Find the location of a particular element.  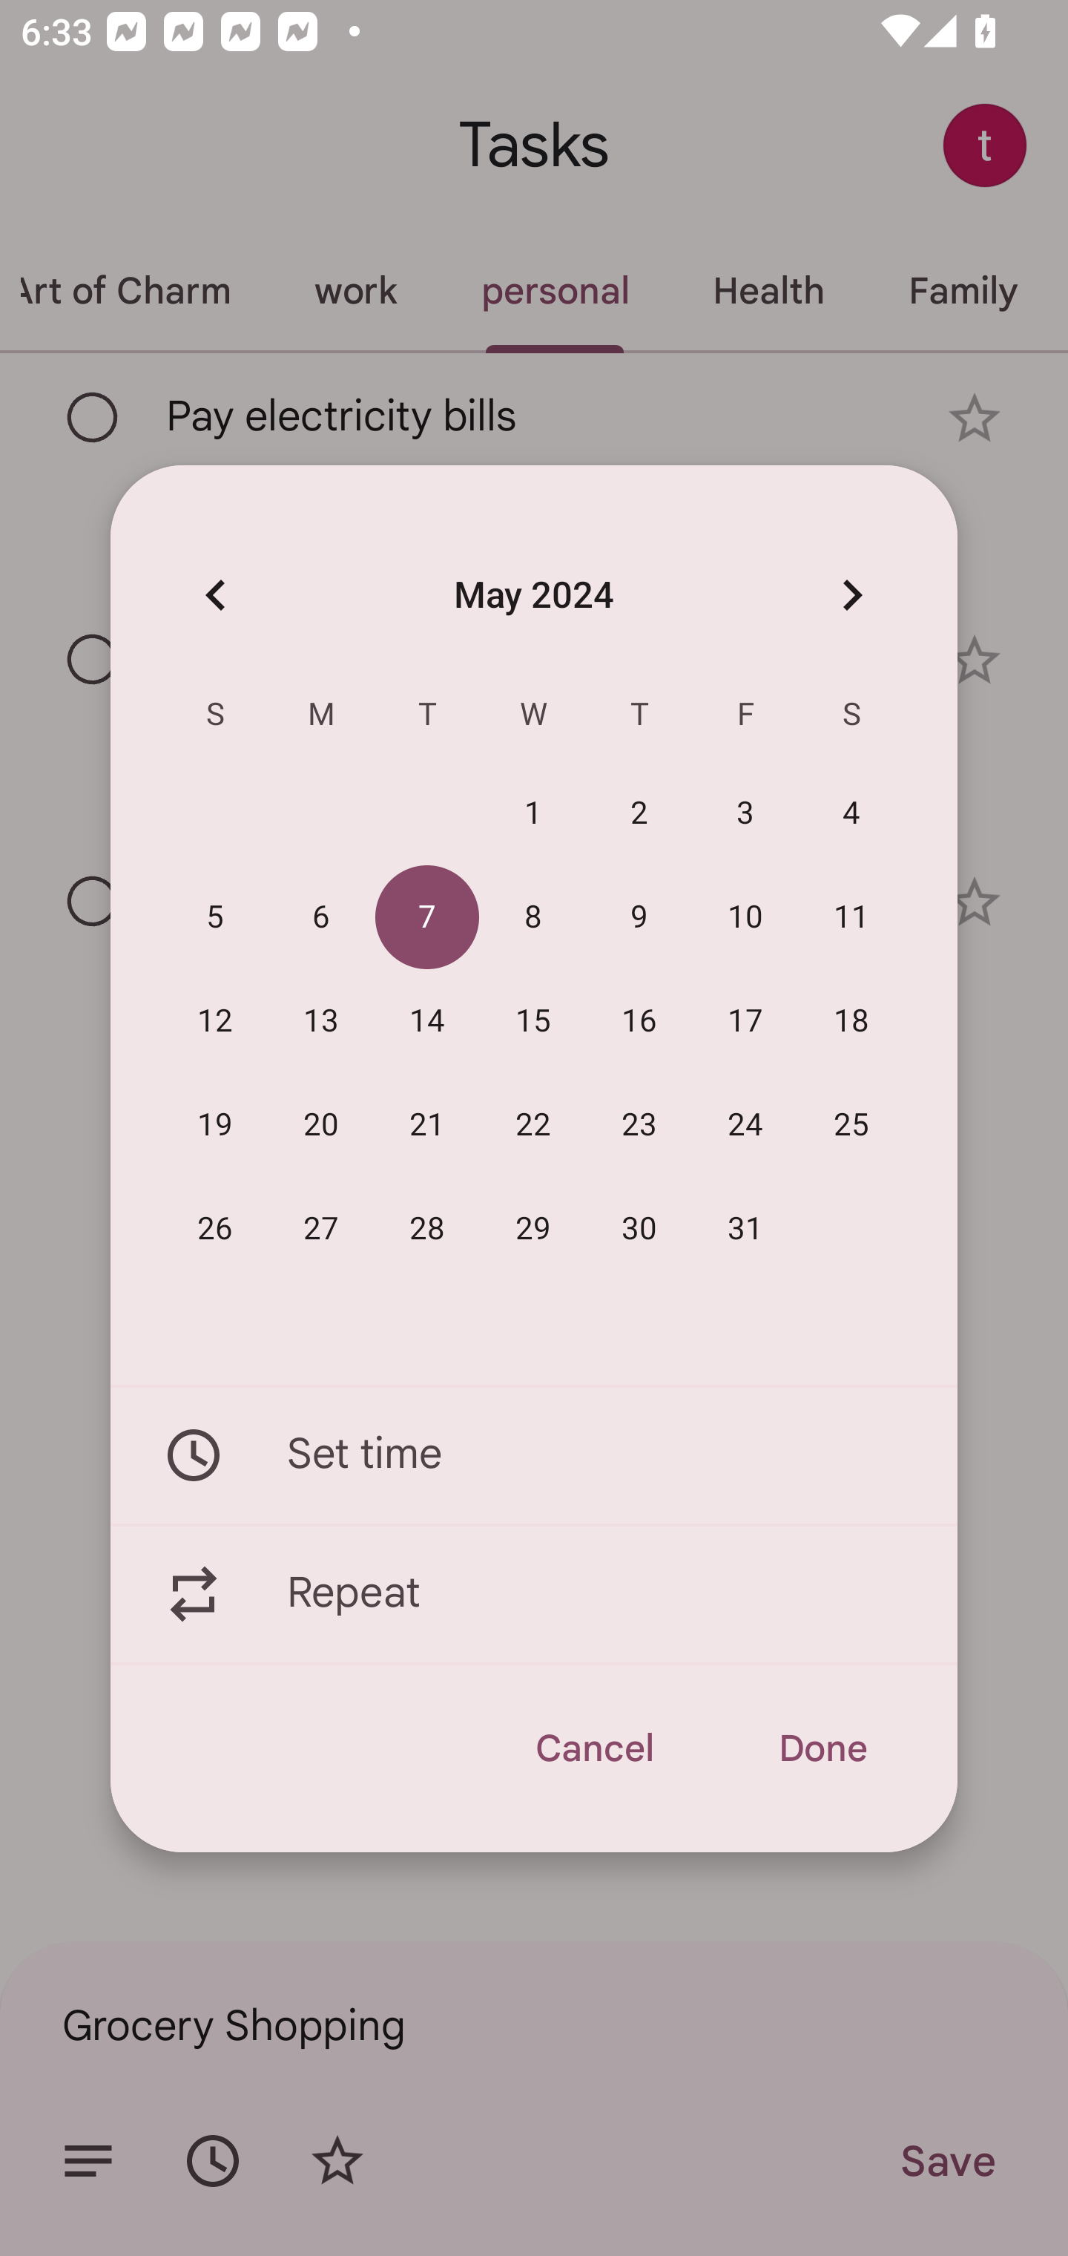

Next month is located at coordinates (851, 594).